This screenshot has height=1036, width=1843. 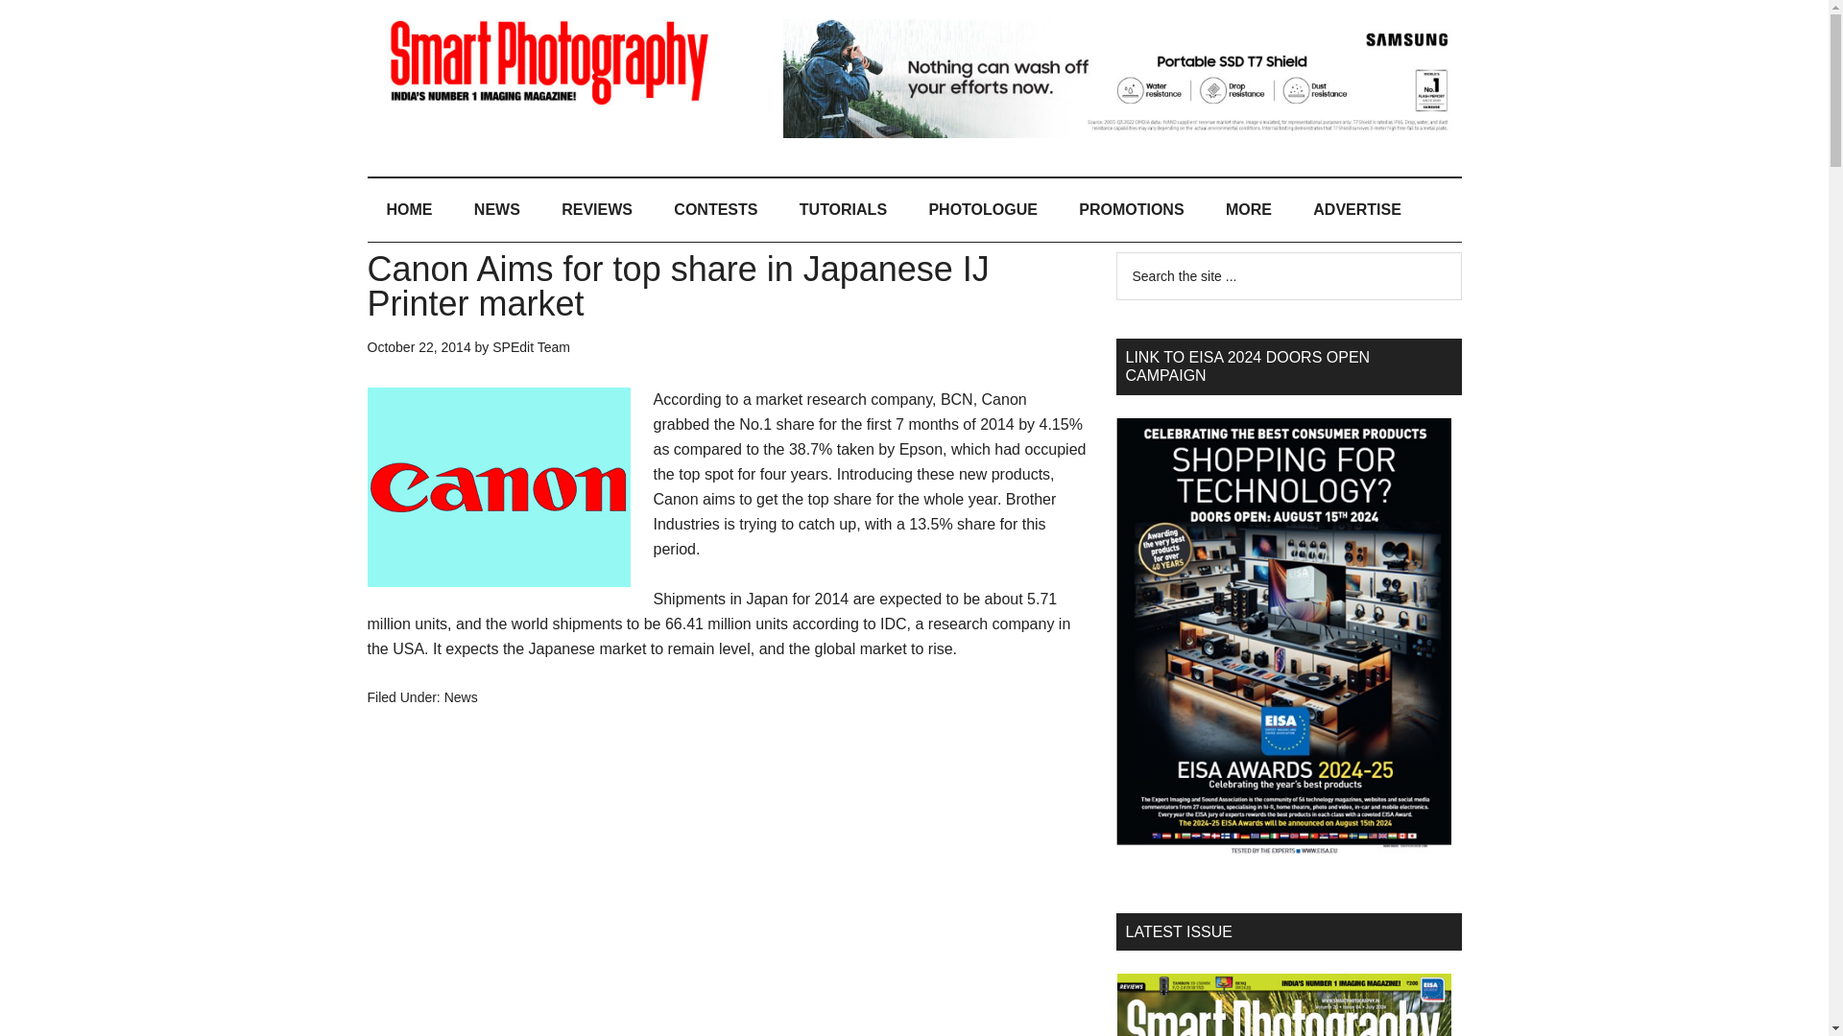 What do you see at coordinates (461, 697) in the screenshot?
I see `News` at bounding box center [461, 697].